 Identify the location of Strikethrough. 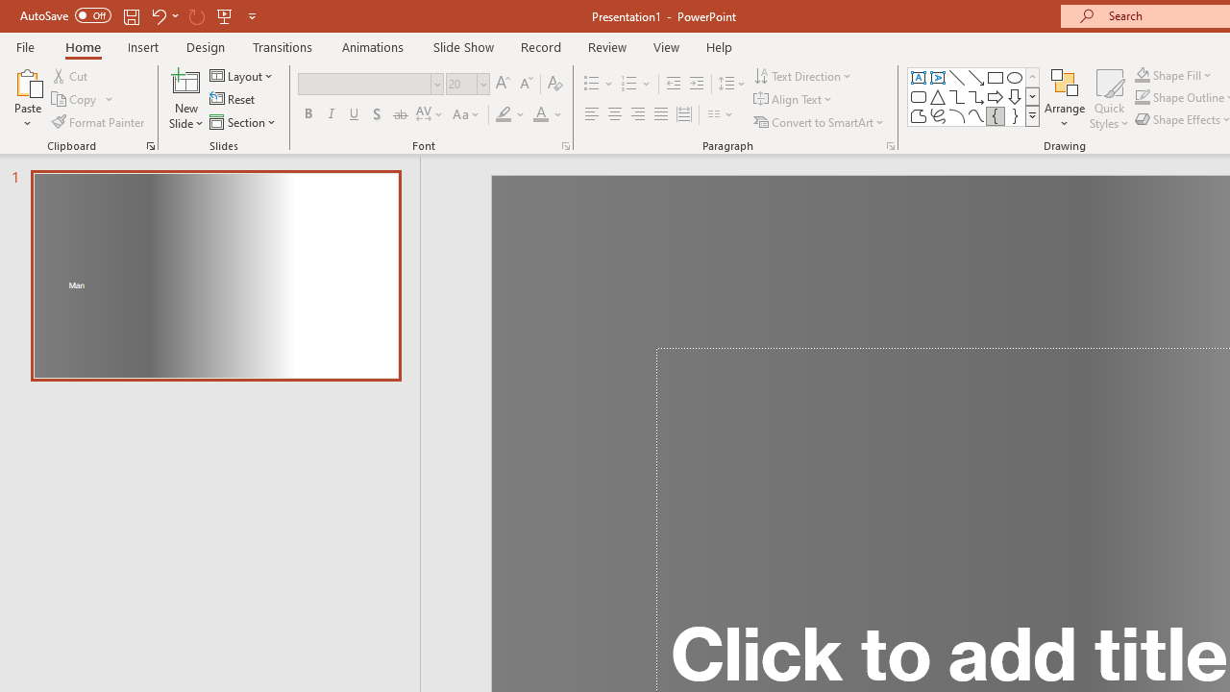
(400, 115).